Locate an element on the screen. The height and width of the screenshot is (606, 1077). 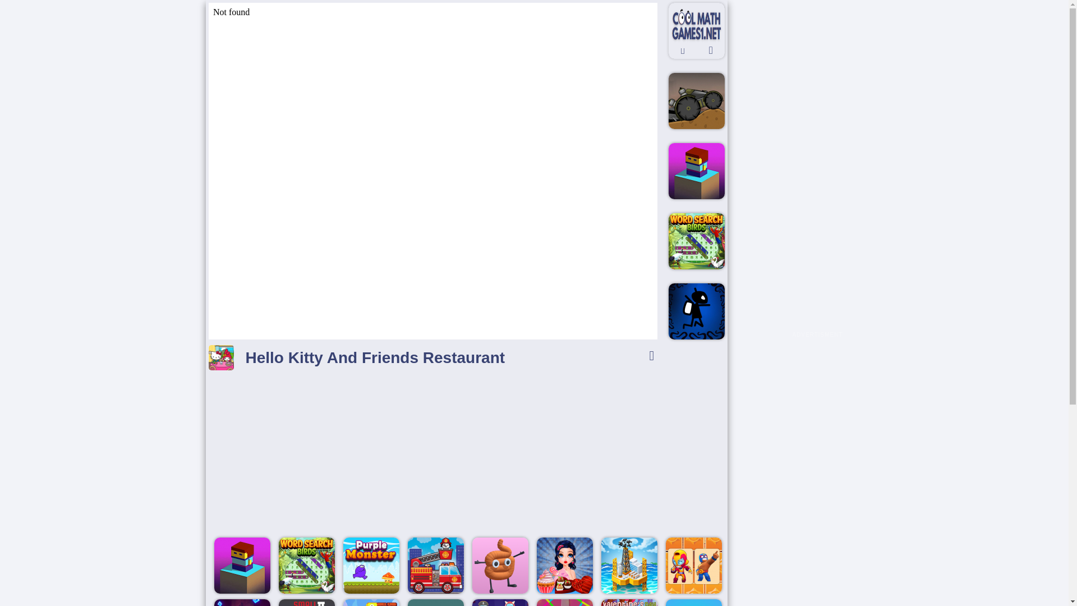
Oil Tycoon 2 is located at coordinates (629, 566).